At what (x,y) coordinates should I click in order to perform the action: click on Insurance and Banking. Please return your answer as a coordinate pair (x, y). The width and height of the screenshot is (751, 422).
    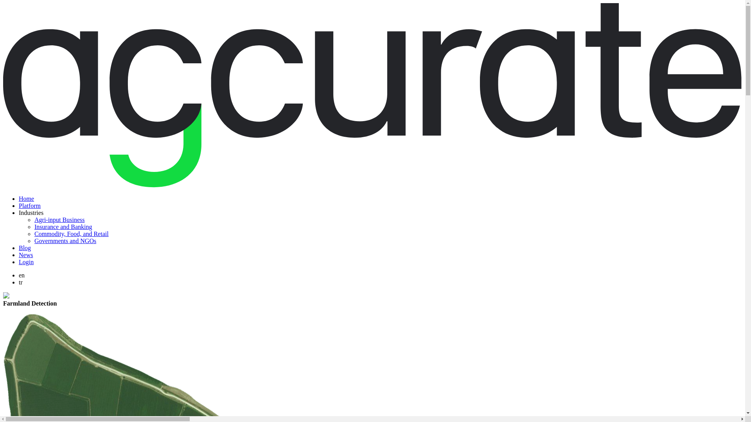
    Looking at the image, I should click on (63, 227).